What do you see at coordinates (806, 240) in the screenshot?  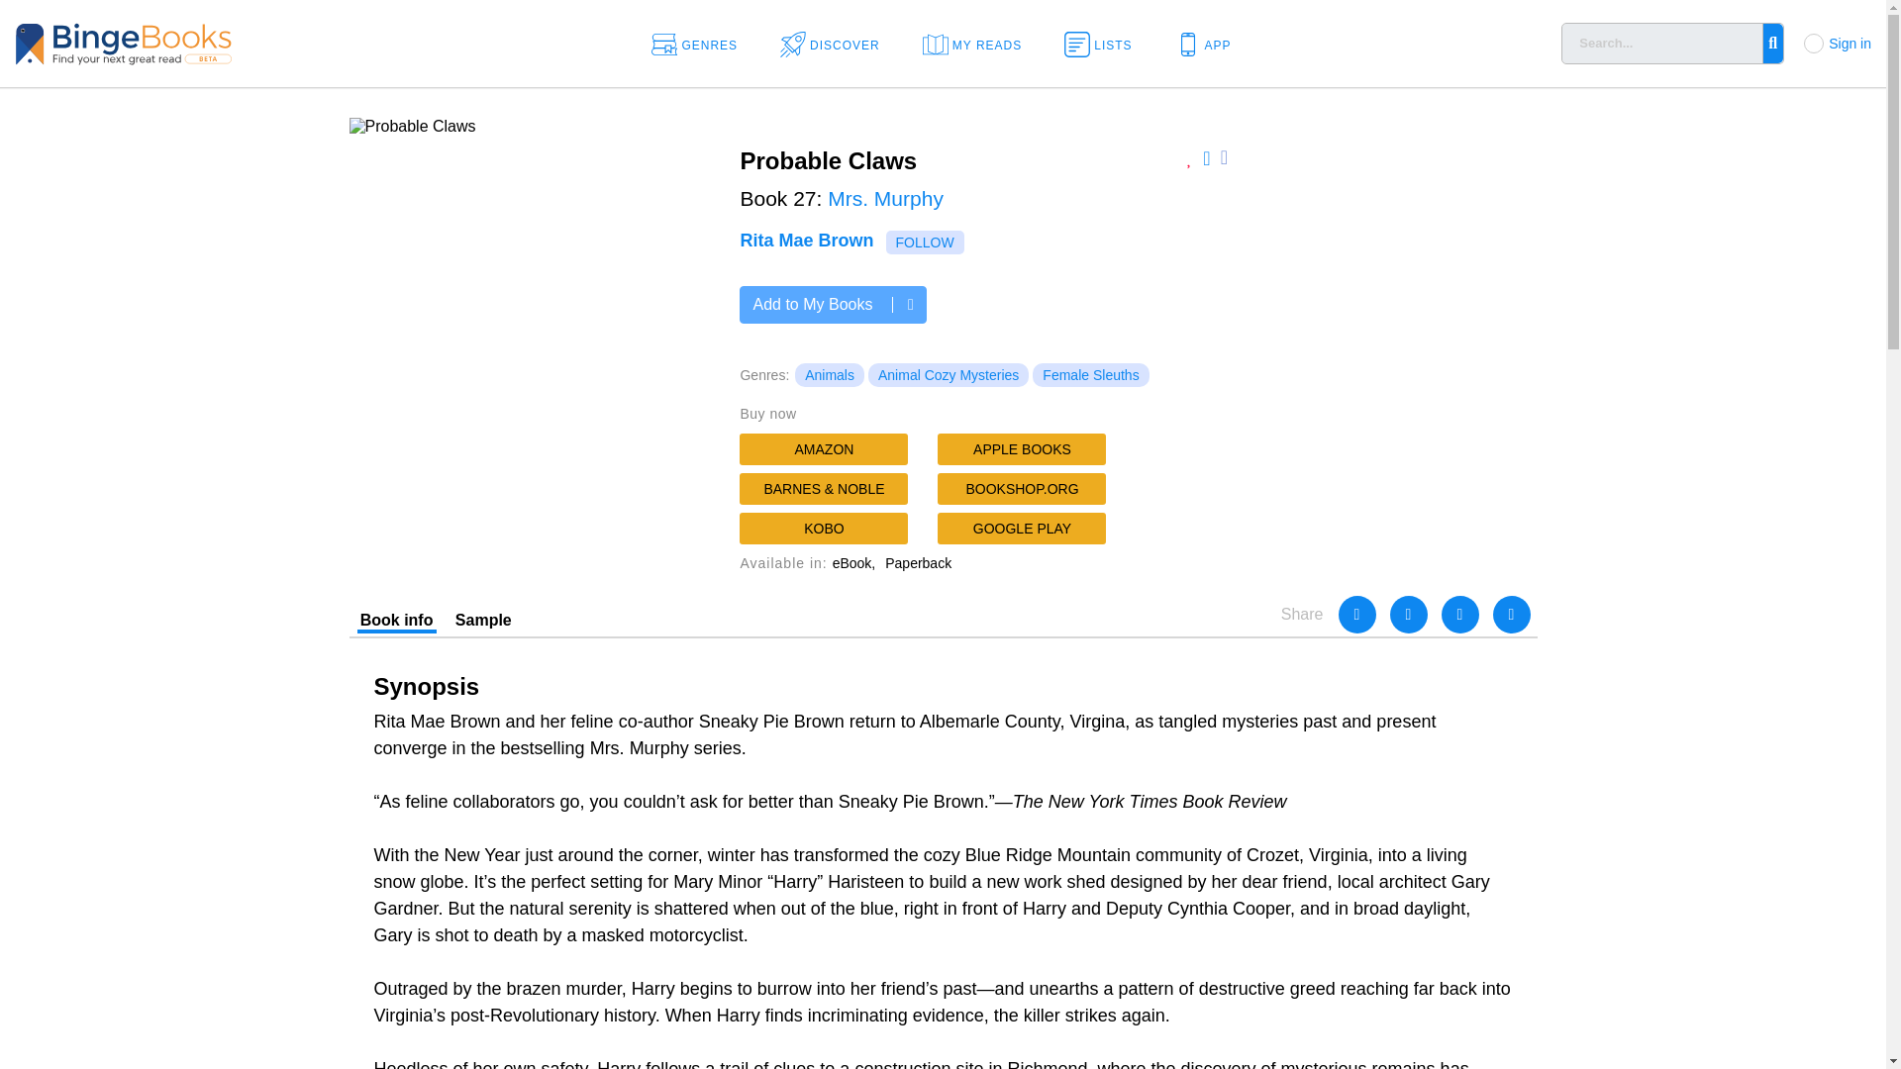 I see `Rita Mae Brown` at bounding box center [806, 240].